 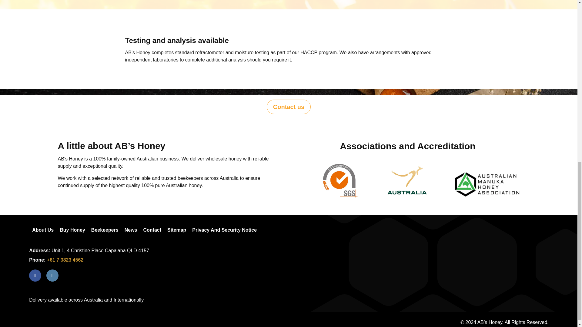 What do you see at coordinates (105, 230) in the screenshot?
I see `Beekeepers` at bounding box center [105, 230].